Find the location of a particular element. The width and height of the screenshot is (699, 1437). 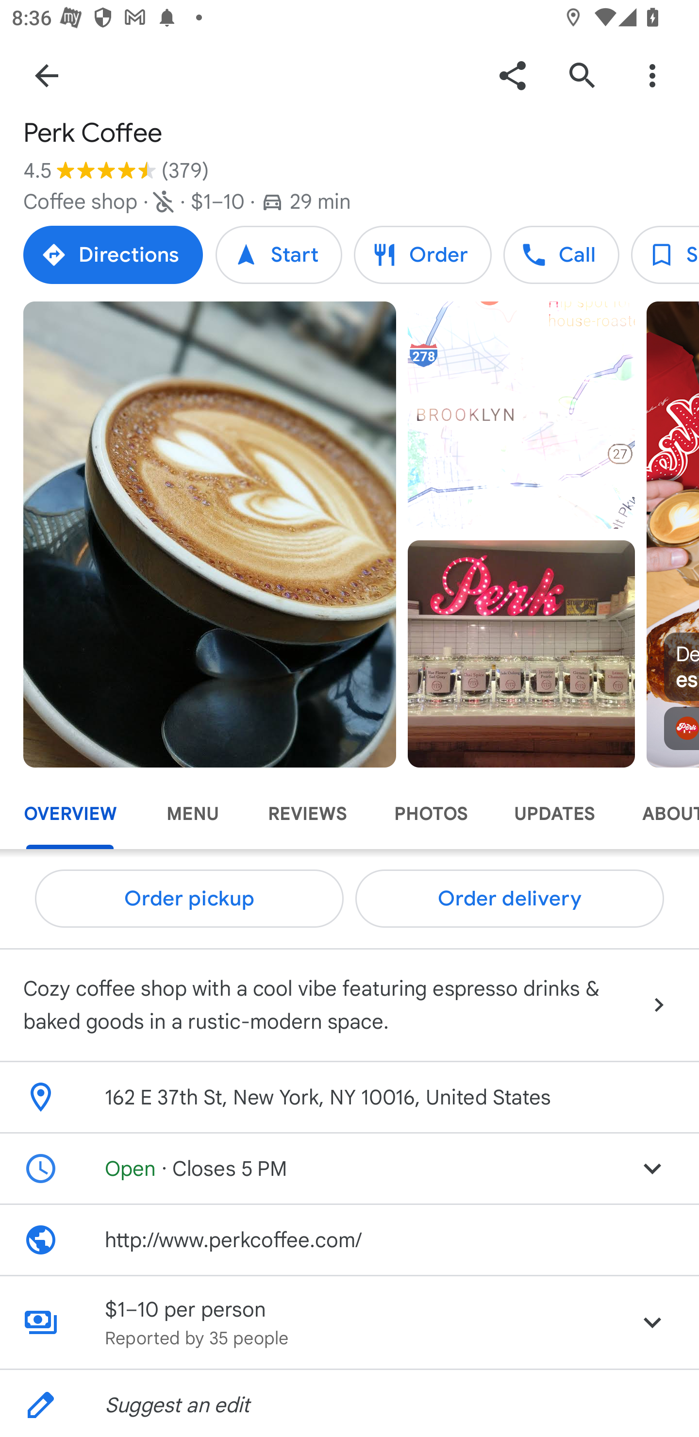

Start Start Start is located at coordinates (279, 254).